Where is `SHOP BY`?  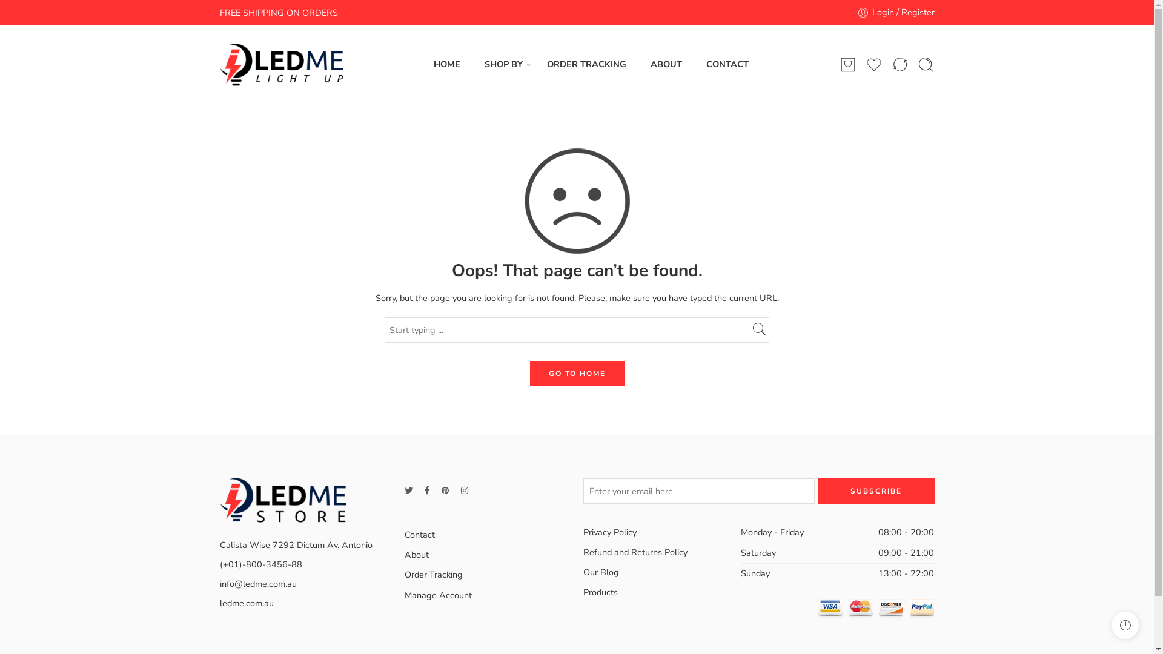
SHOP BY is located at coordinates (504, 64).